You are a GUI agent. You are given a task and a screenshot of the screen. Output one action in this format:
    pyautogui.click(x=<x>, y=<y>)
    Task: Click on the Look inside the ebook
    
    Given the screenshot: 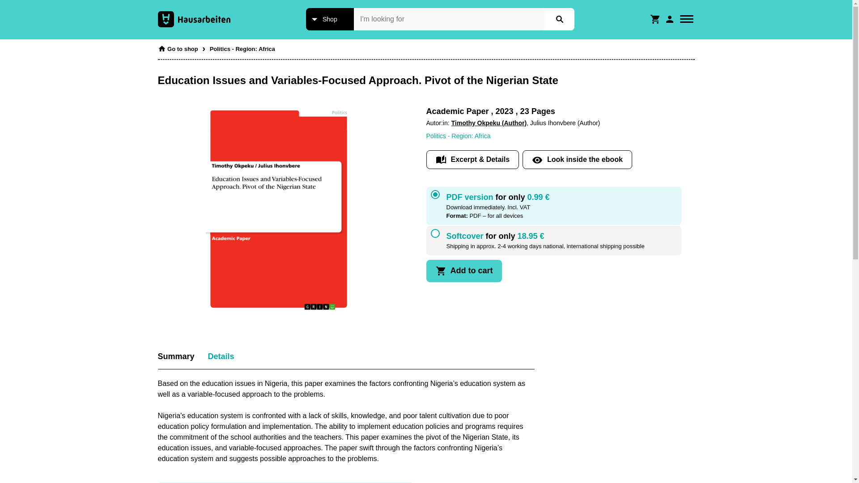 What is the action you would take?
    pyautogui.click(x=577, y=159)
    